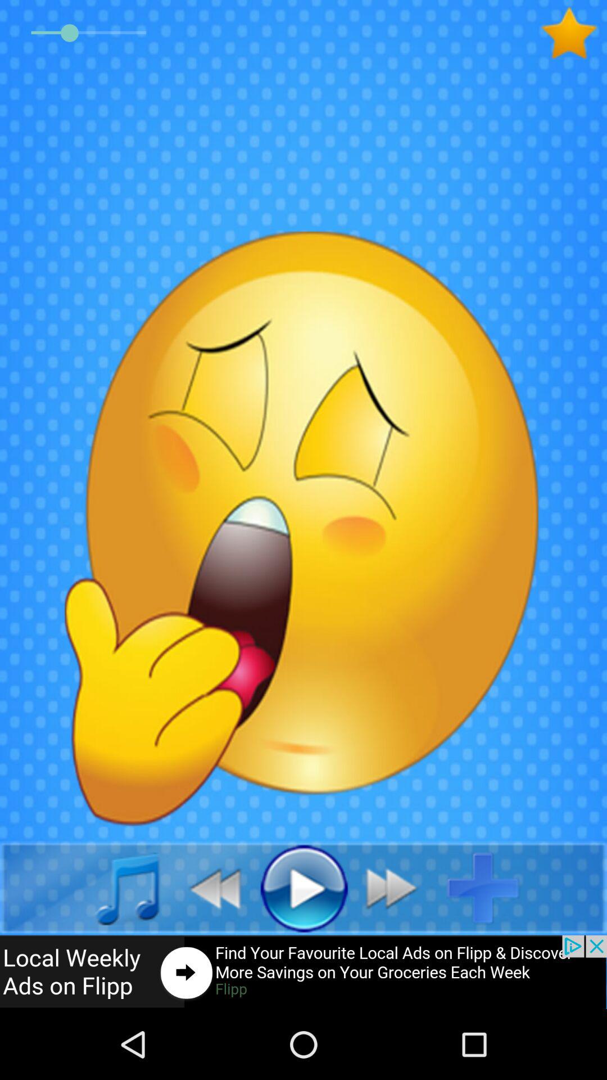 This screenshot has height=1080, width=607. I want to click on play, so click(303, 888).